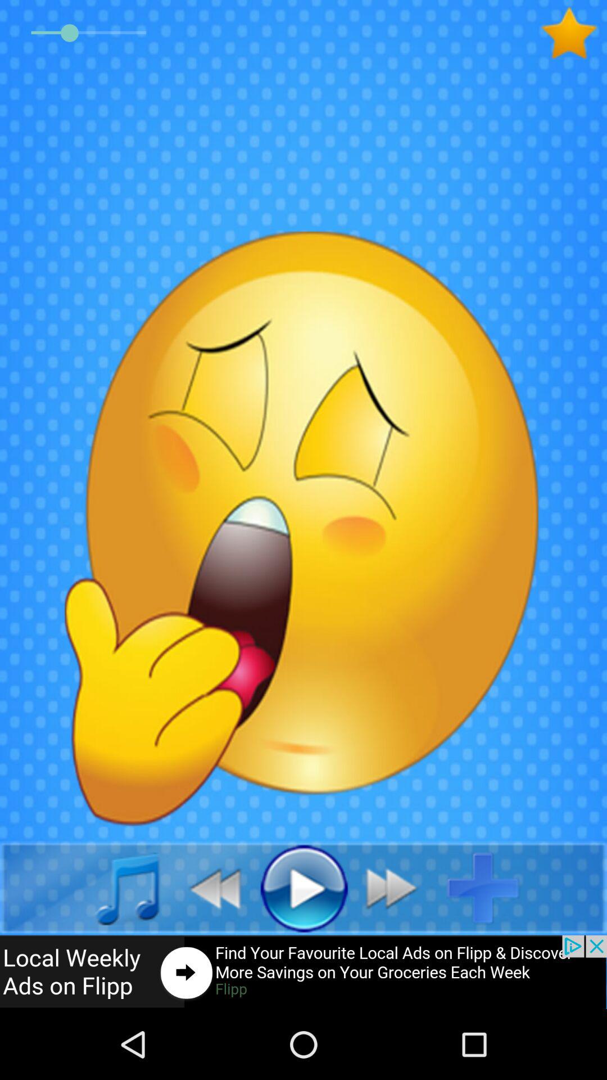 This screenshot has height=1080, width=607. I want to click on play, so click(303, 888).